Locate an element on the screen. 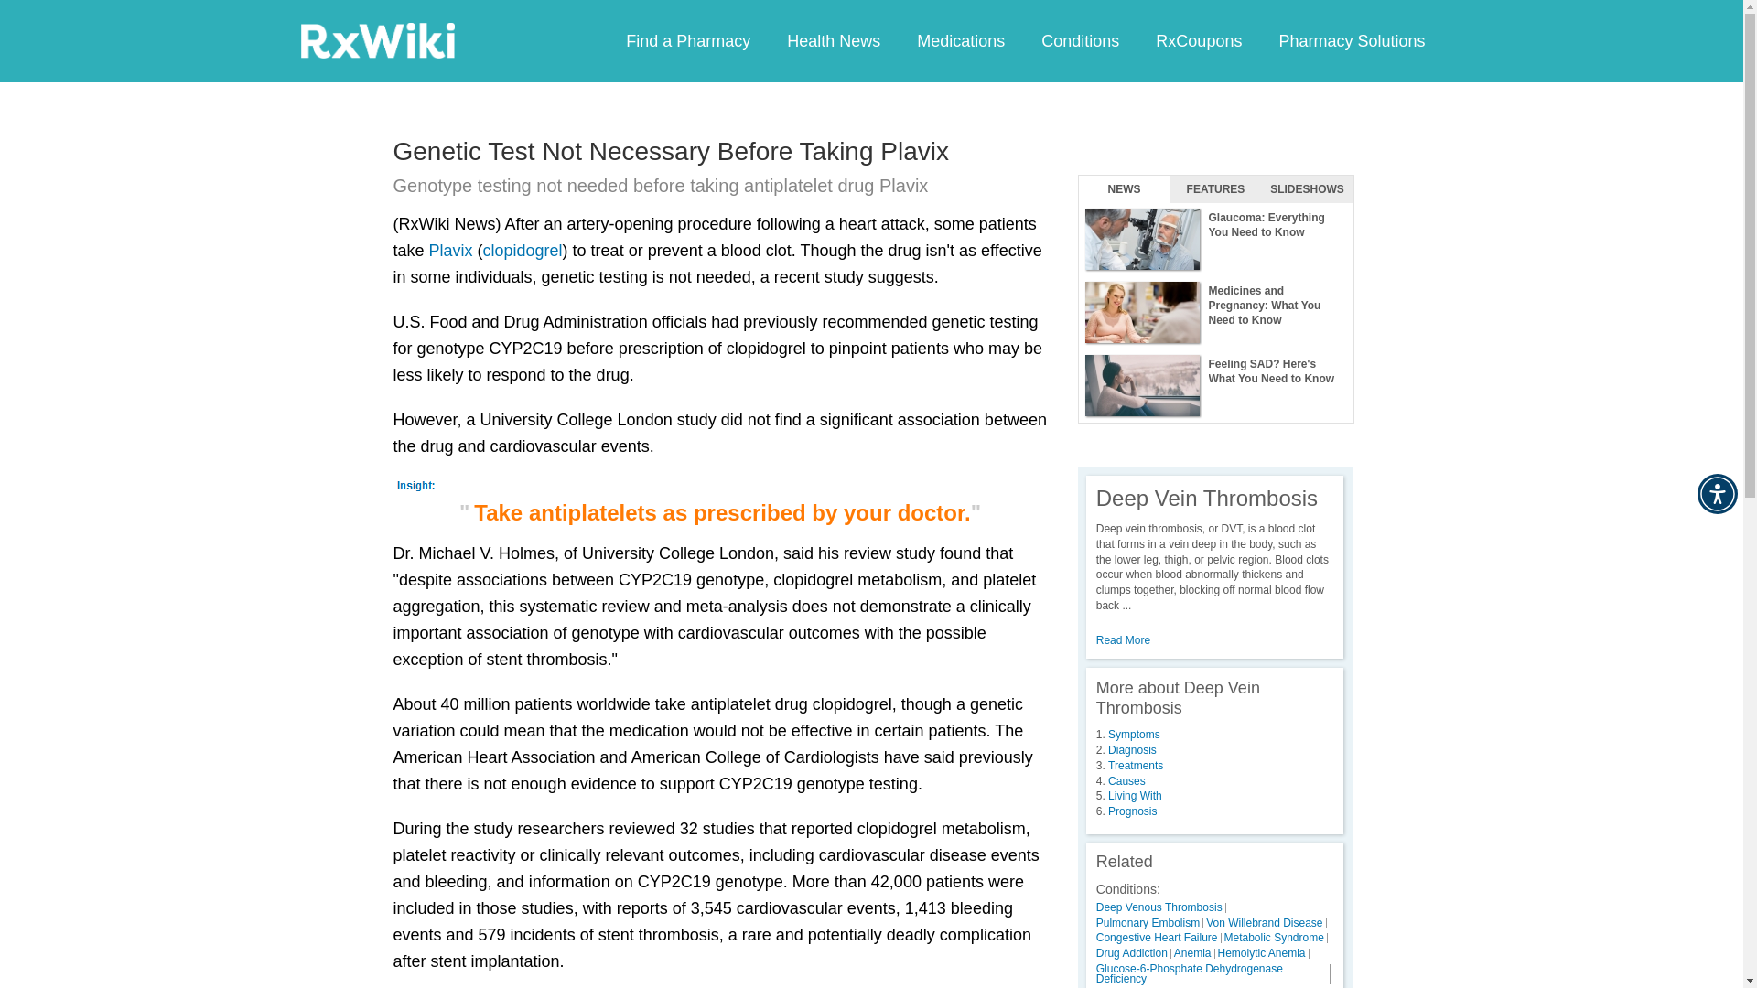 This screenshot has height=988, width=1757. Feeling SAD? Here's What You Need to Know is located at coordinates (1215, 386).